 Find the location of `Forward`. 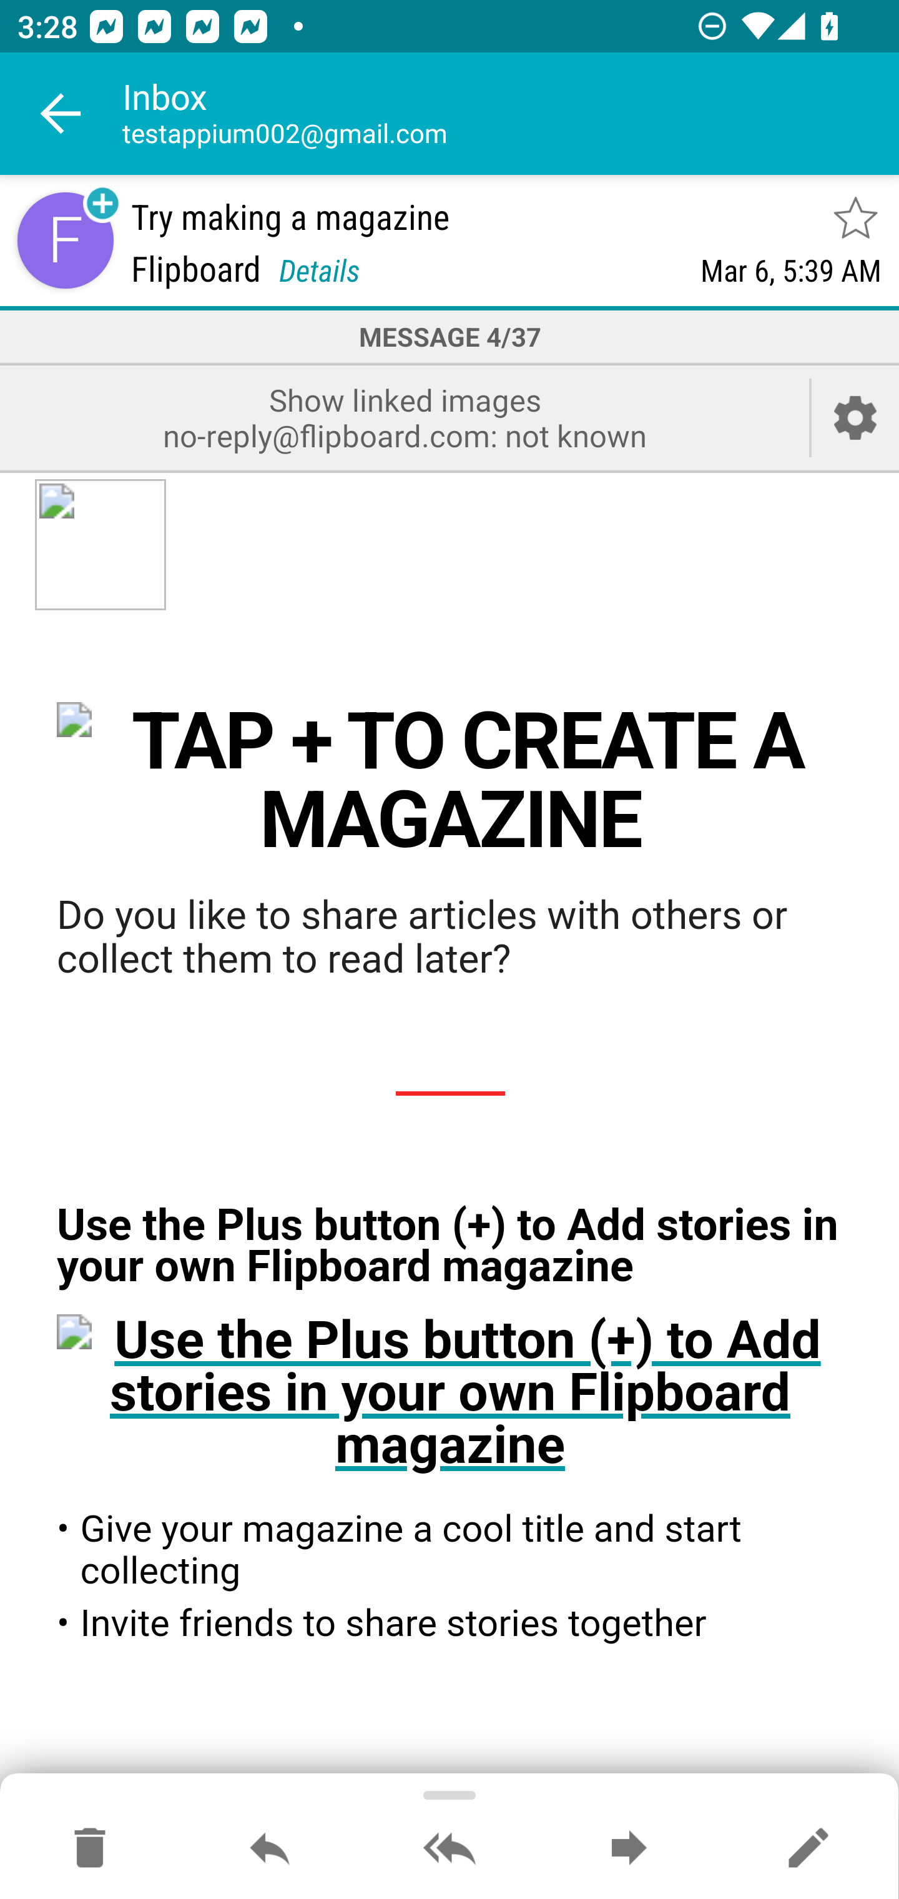

Forward is located at coordinates (629, 1849).